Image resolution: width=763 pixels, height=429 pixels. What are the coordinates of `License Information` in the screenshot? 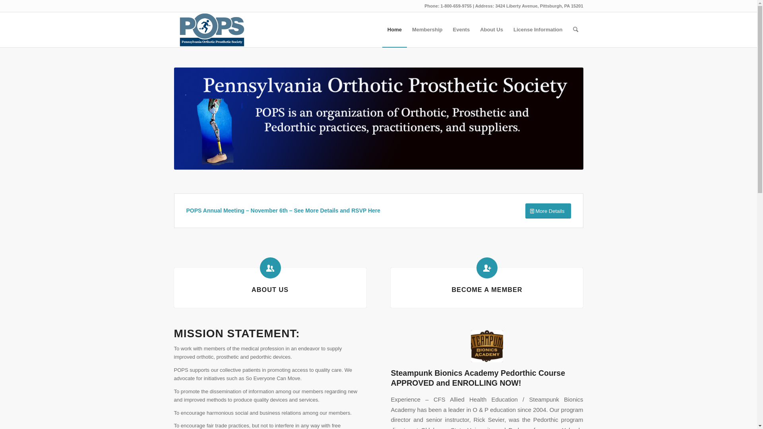 It's located at (538, 30).